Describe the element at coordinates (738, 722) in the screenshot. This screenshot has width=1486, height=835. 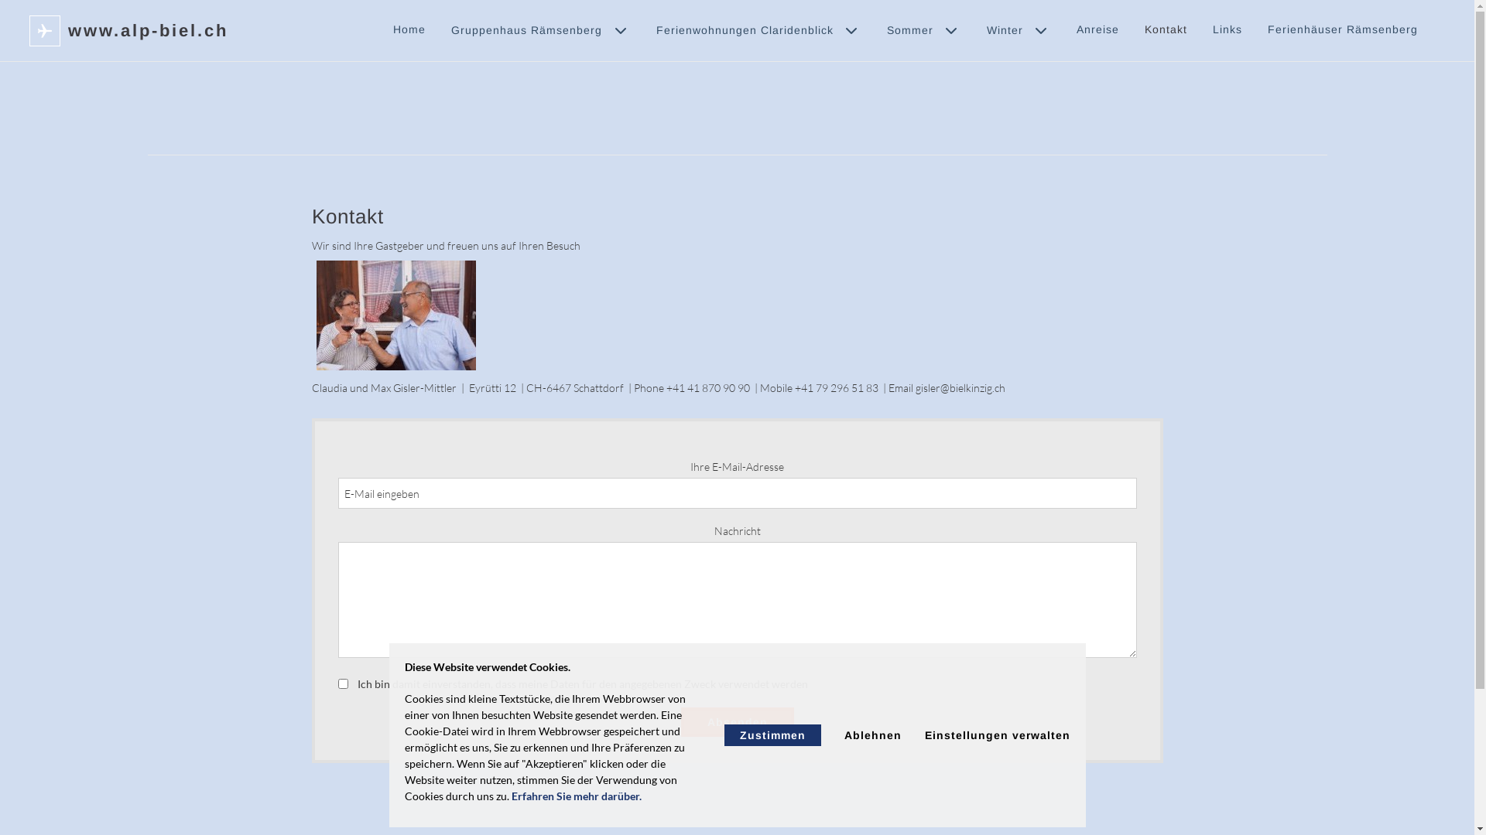
I see `Absenden` at that location.